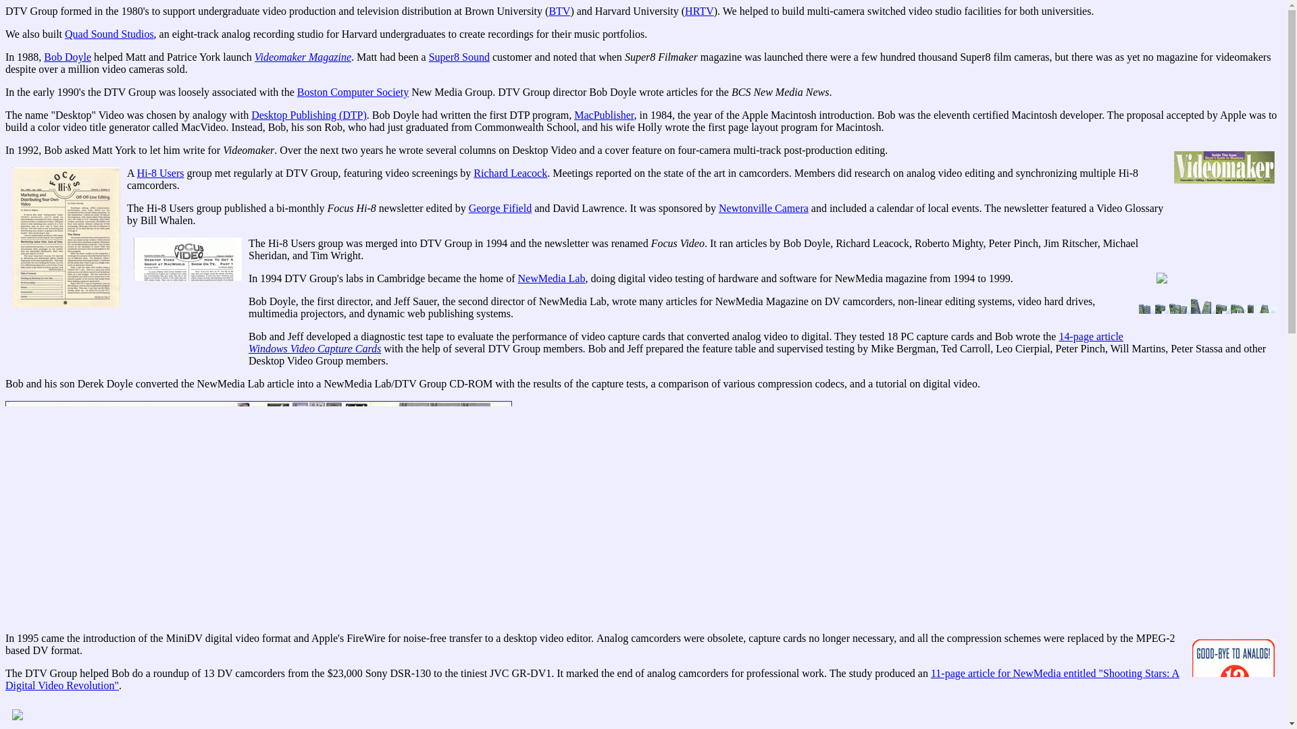  Describe the element at coordinates (763, 208) in the screenshot. I see `Newtonville Camera` at that location.